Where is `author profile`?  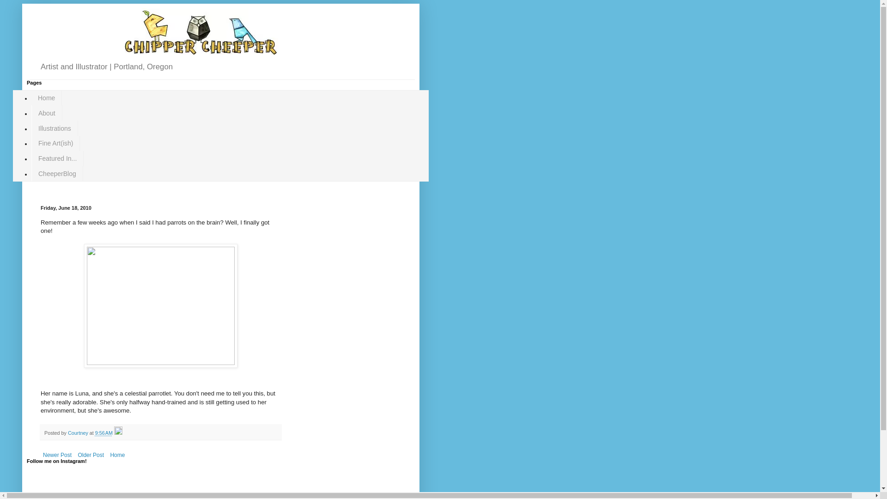
author profile is located at coordinates (79, 432).